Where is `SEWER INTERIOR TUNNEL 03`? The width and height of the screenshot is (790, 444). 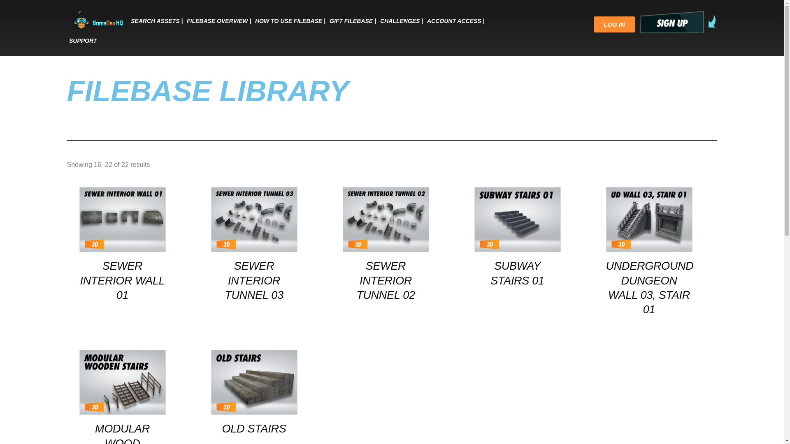 SEWER INTERIOR TUNNEL 03 is located at coordinates (253, 280).